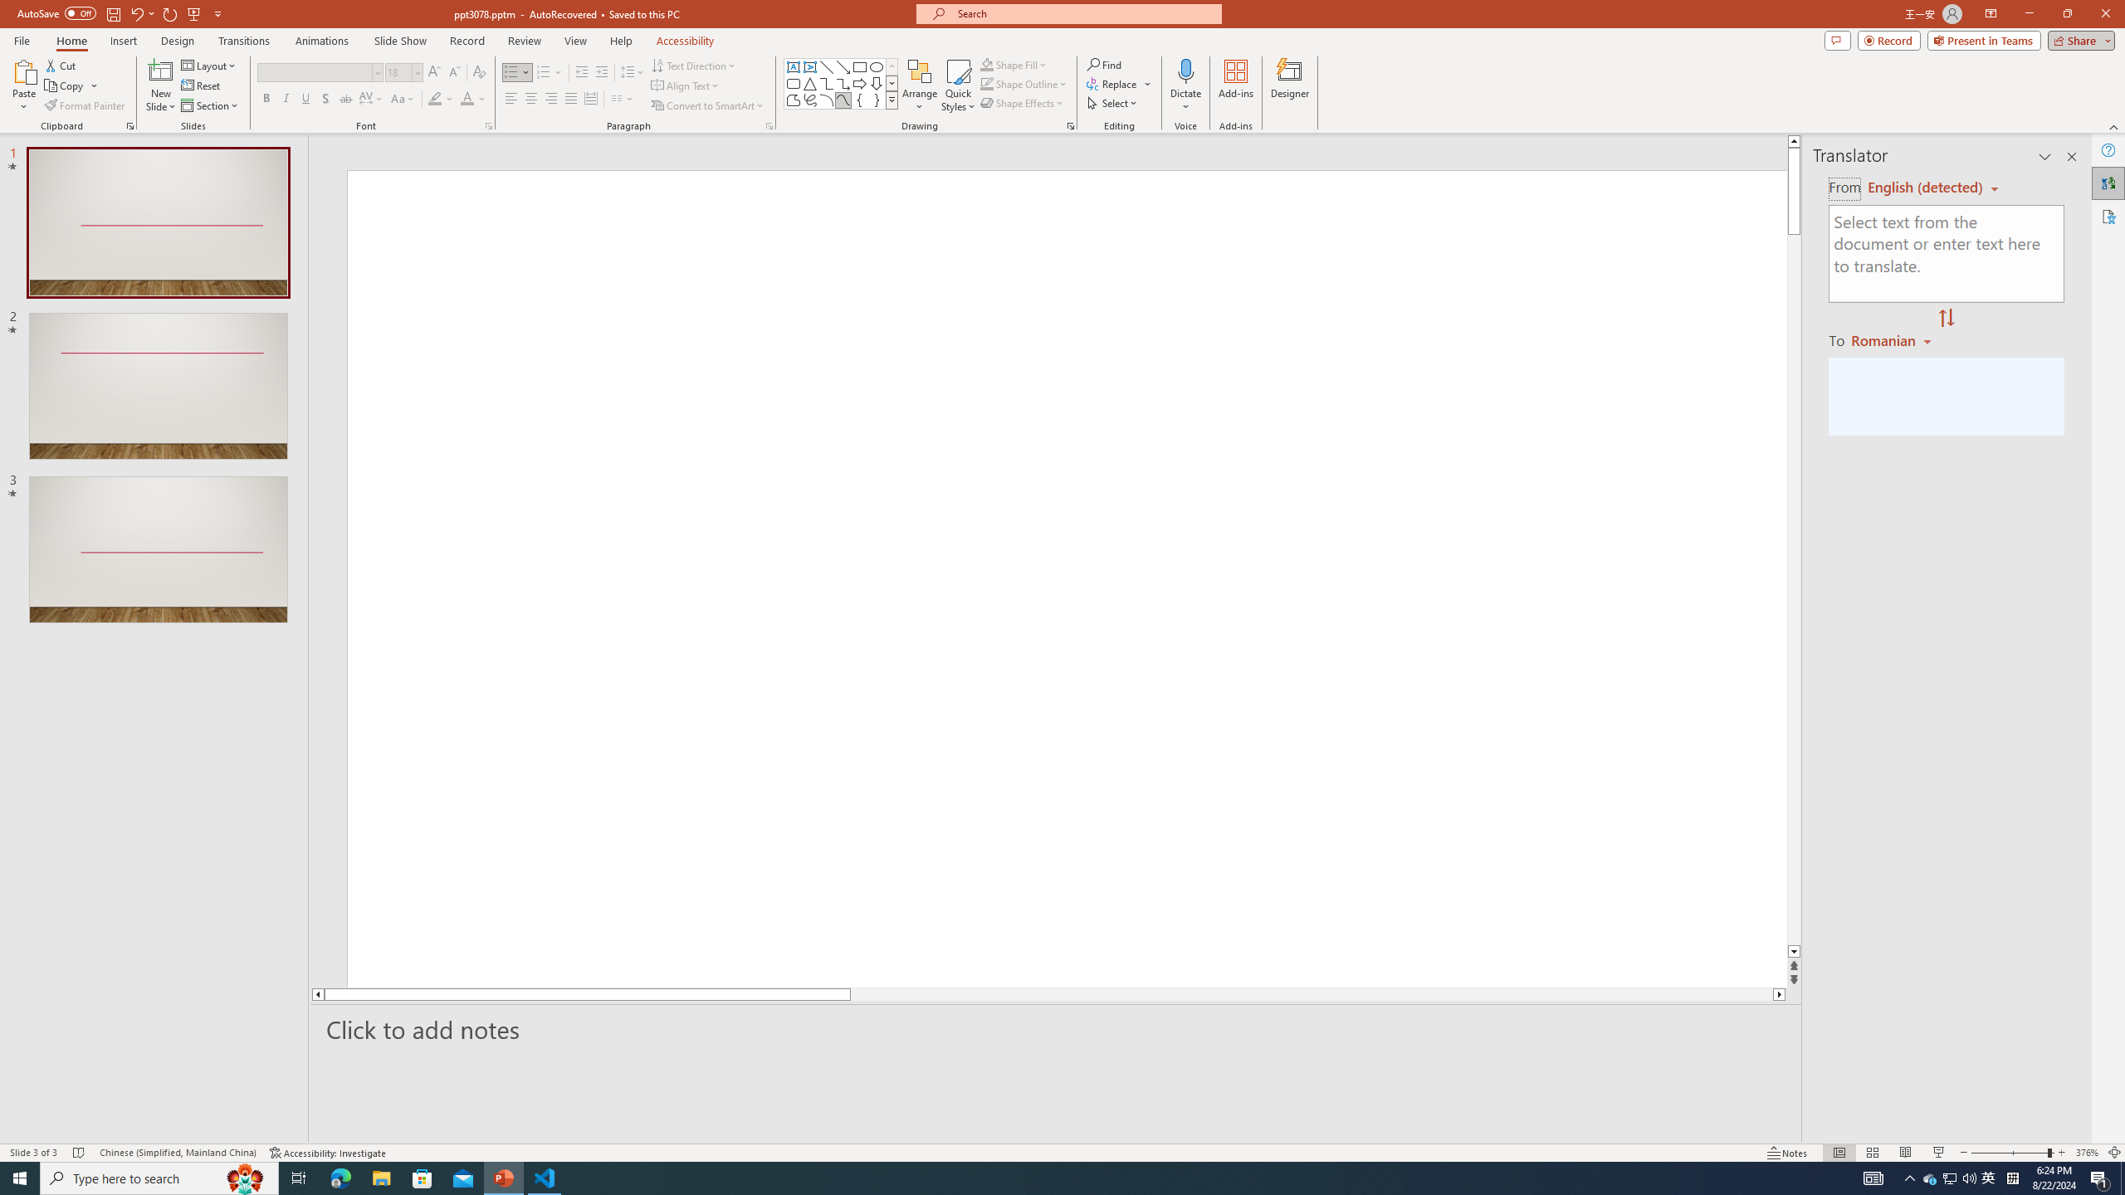  Describe the element at coordinates (473, 100) in the screenshot. I see `Font Color` at that location.